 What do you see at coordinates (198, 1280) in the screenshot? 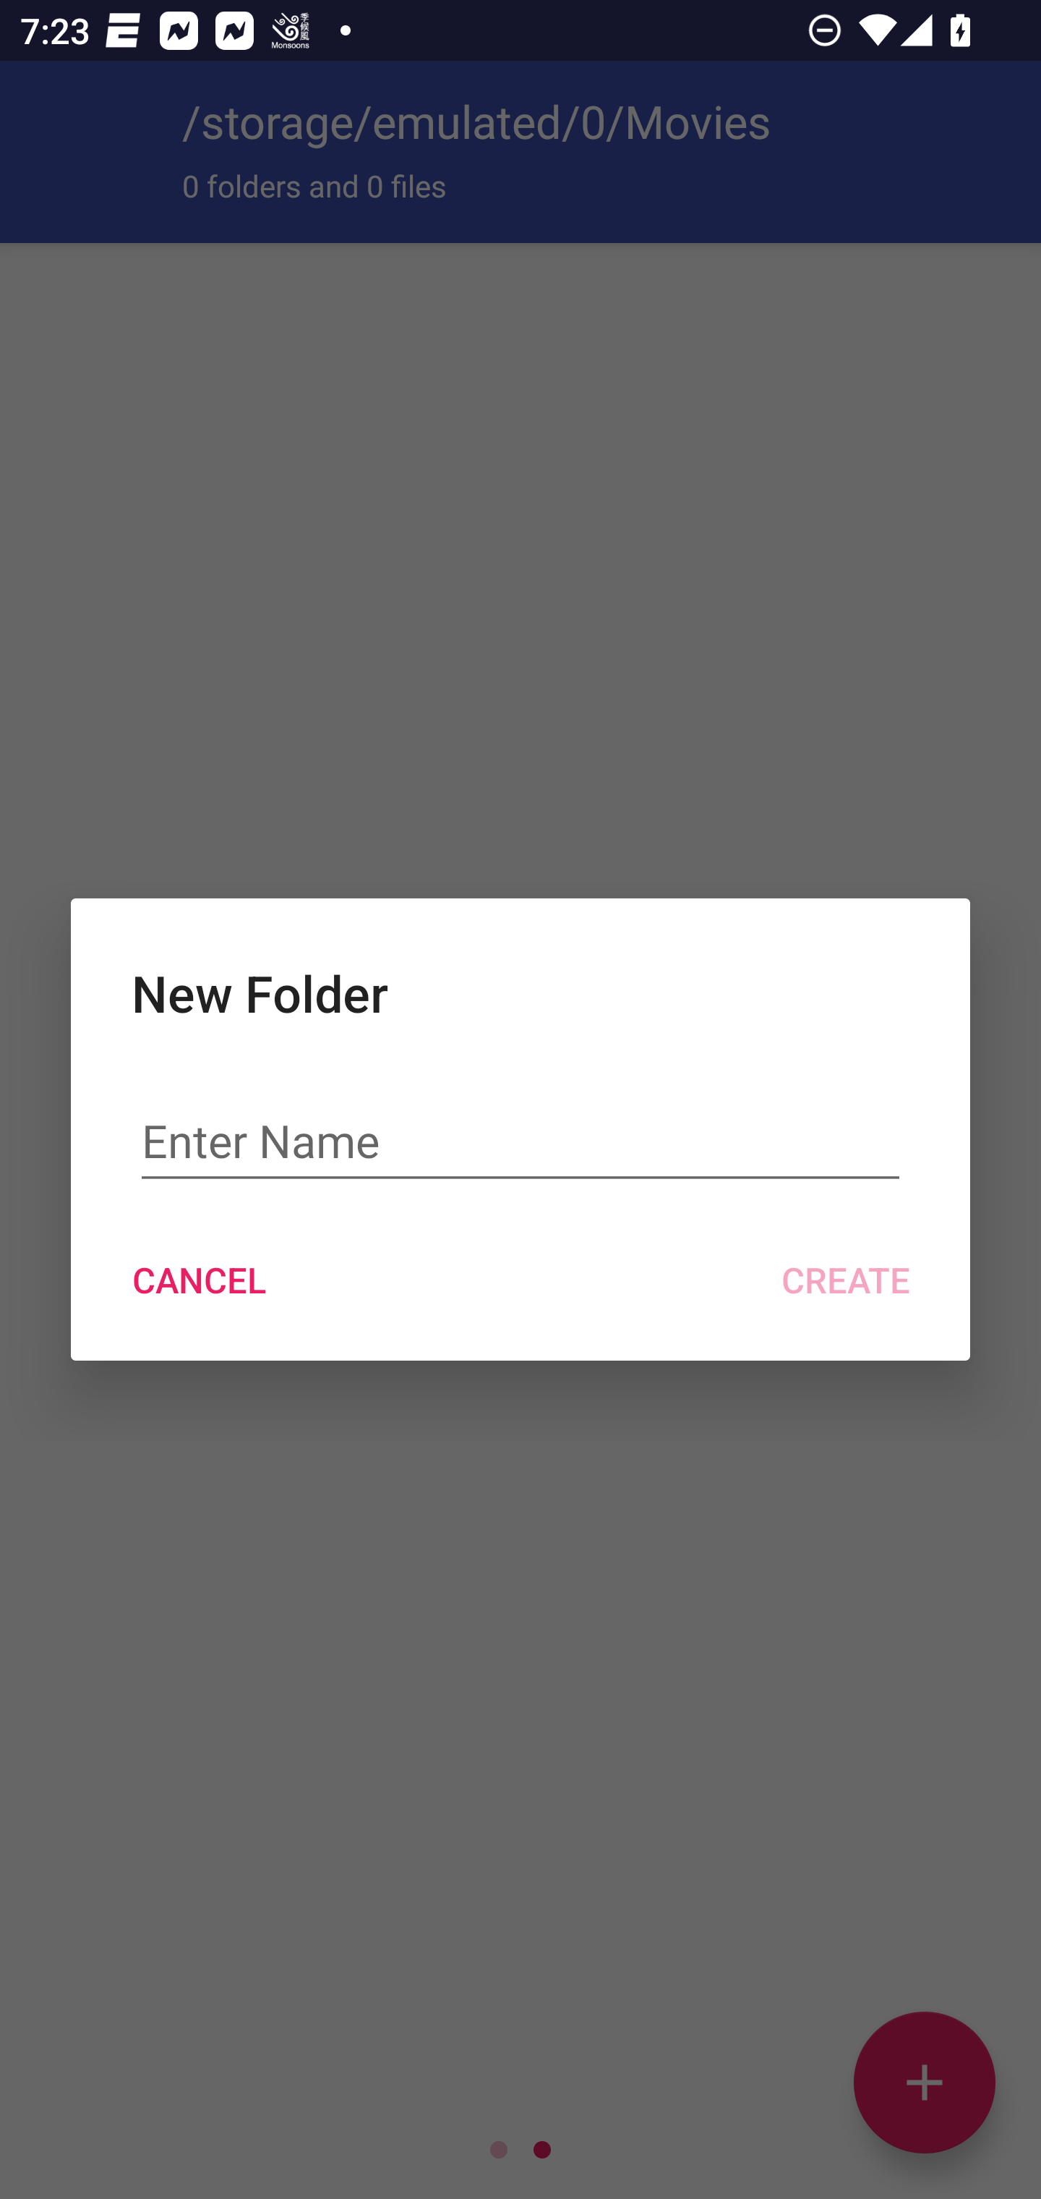
I see `CANCEL` at bounding box center [198, 1280].